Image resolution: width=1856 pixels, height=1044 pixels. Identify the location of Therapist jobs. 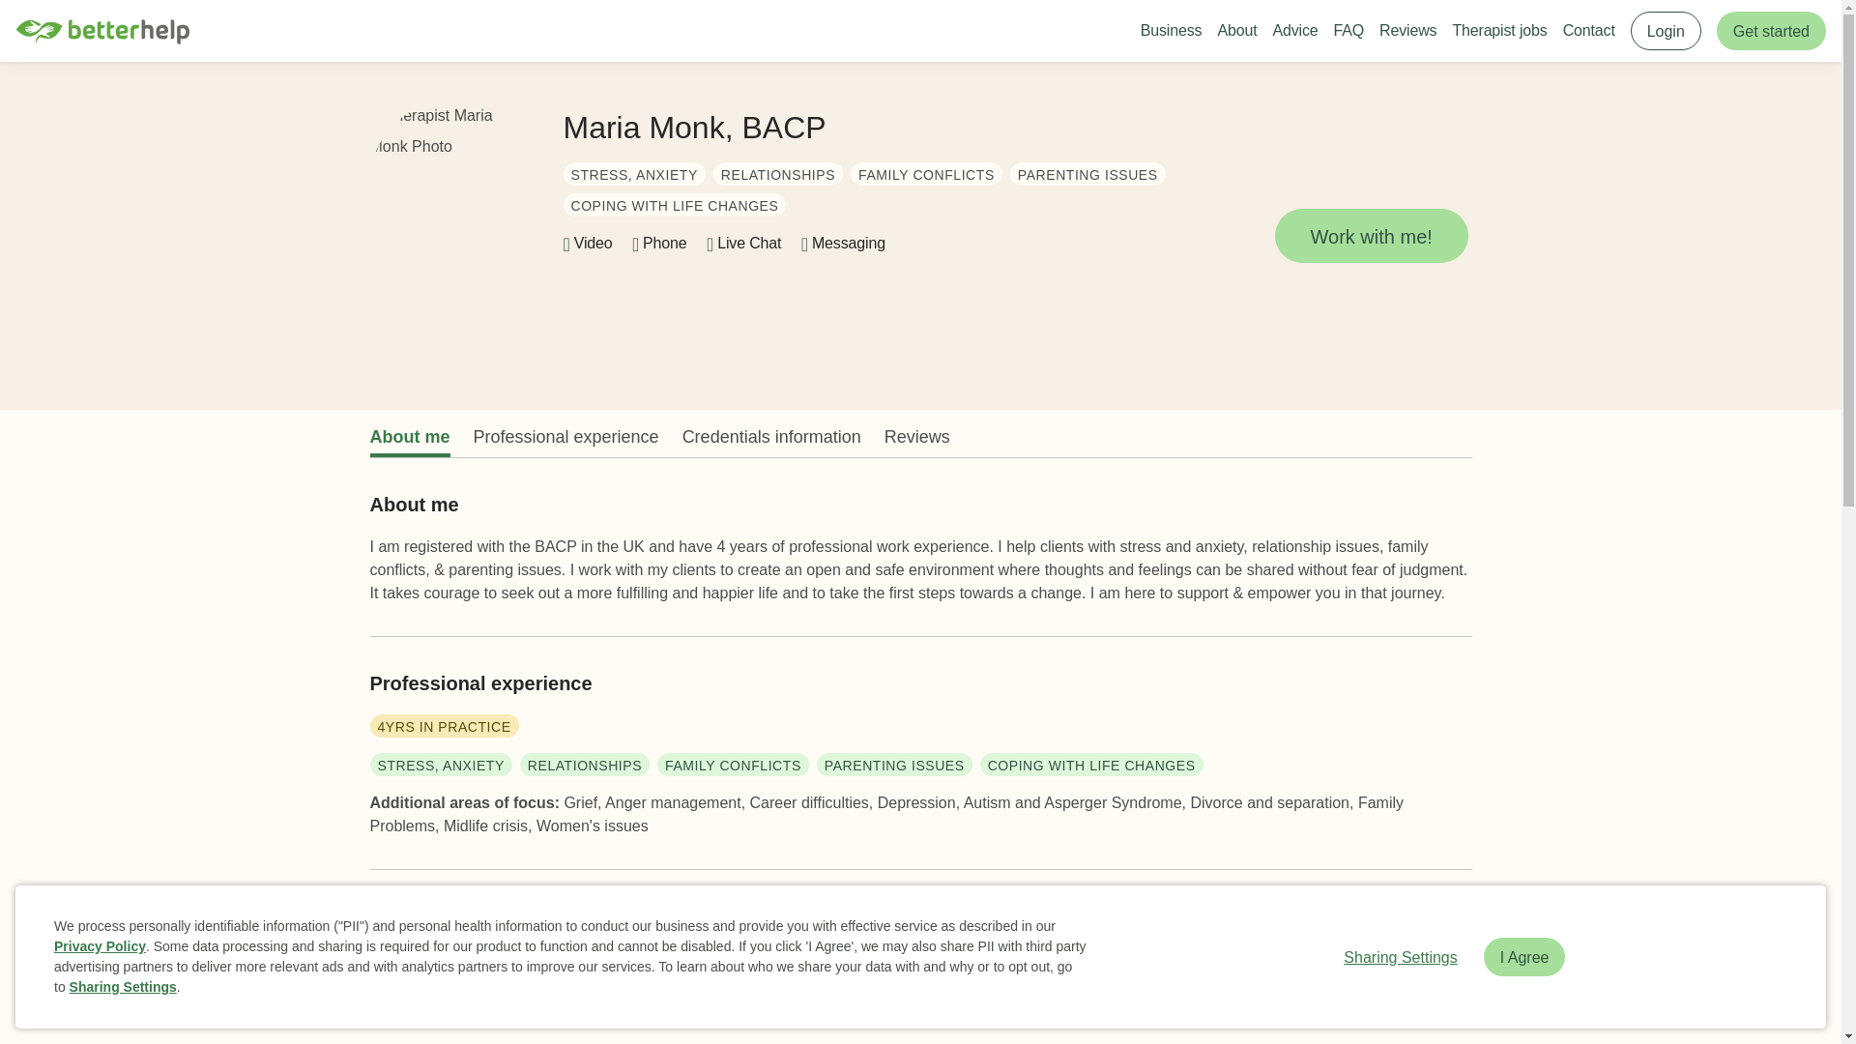
(1498, 31).